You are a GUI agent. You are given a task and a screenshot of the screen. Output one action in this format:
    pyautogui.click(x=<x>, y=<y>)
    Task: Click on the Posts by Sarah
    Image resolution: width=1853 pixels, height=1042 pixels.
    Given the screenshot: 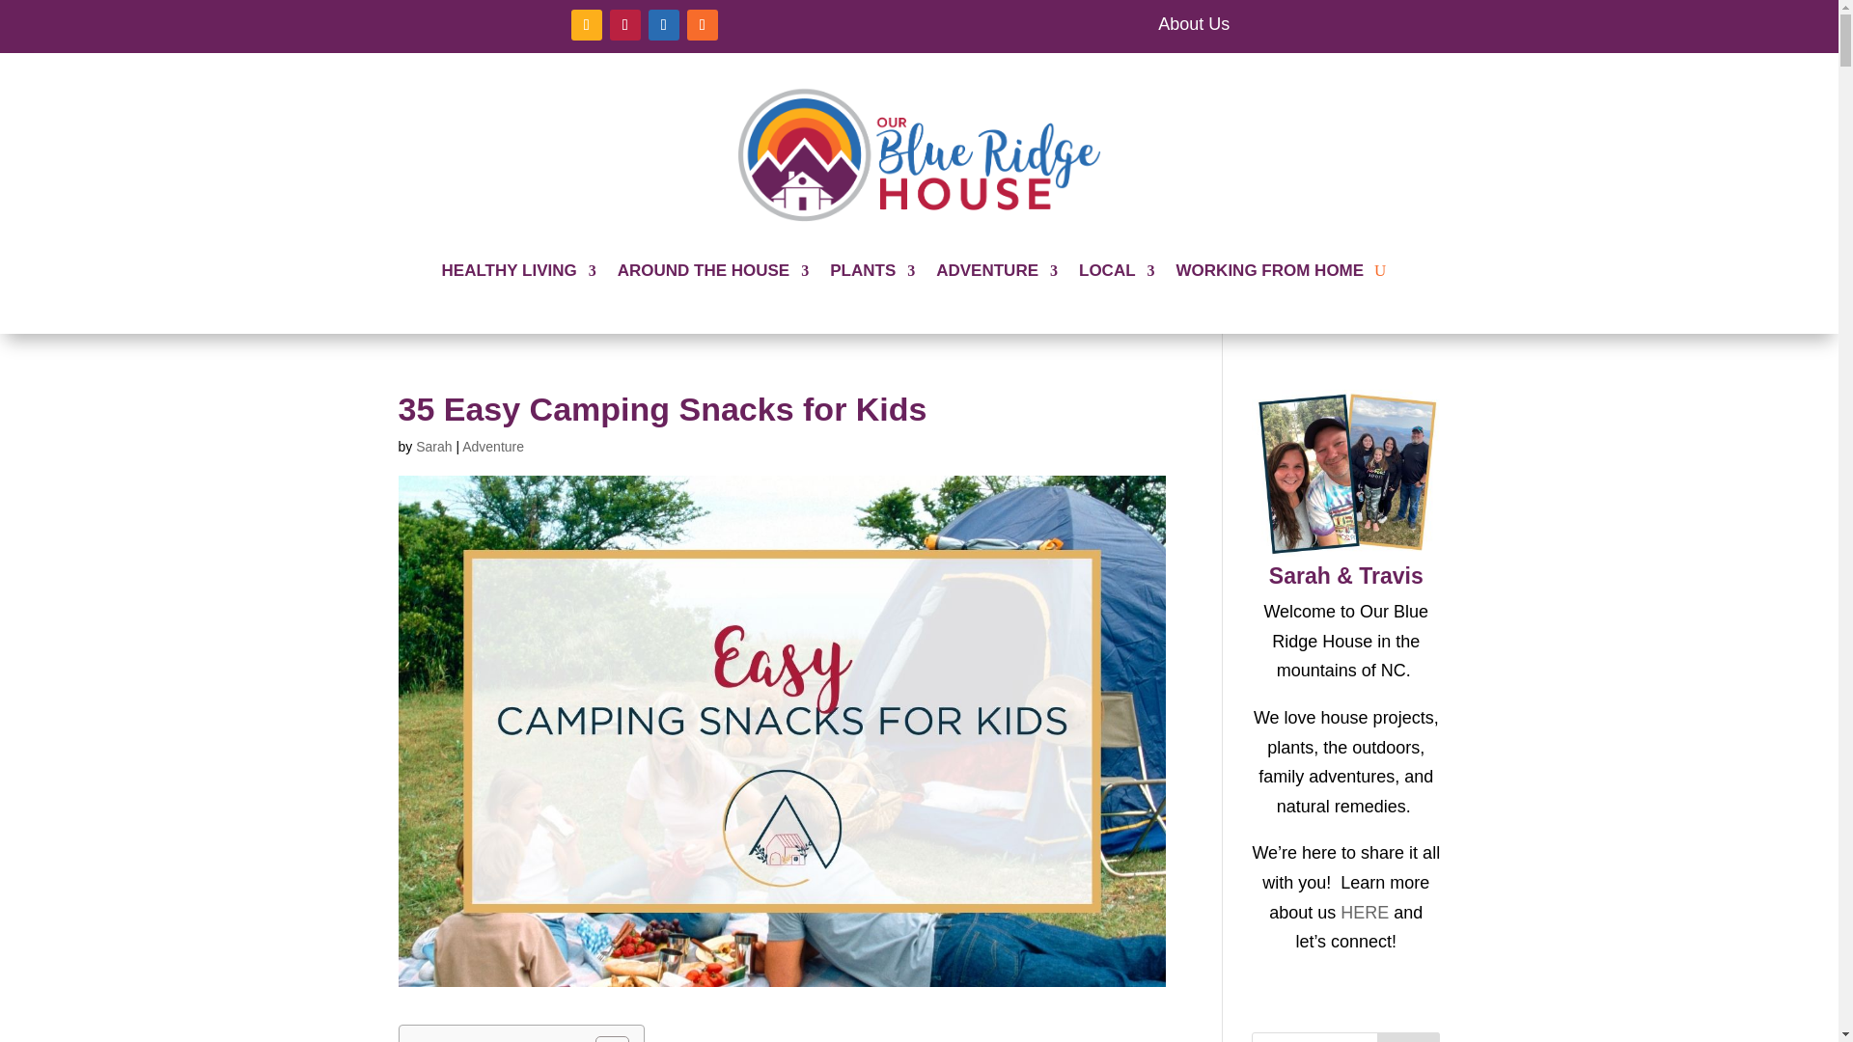 What is the action you would take?
    pyautogui.click(x=433, y=446)
    